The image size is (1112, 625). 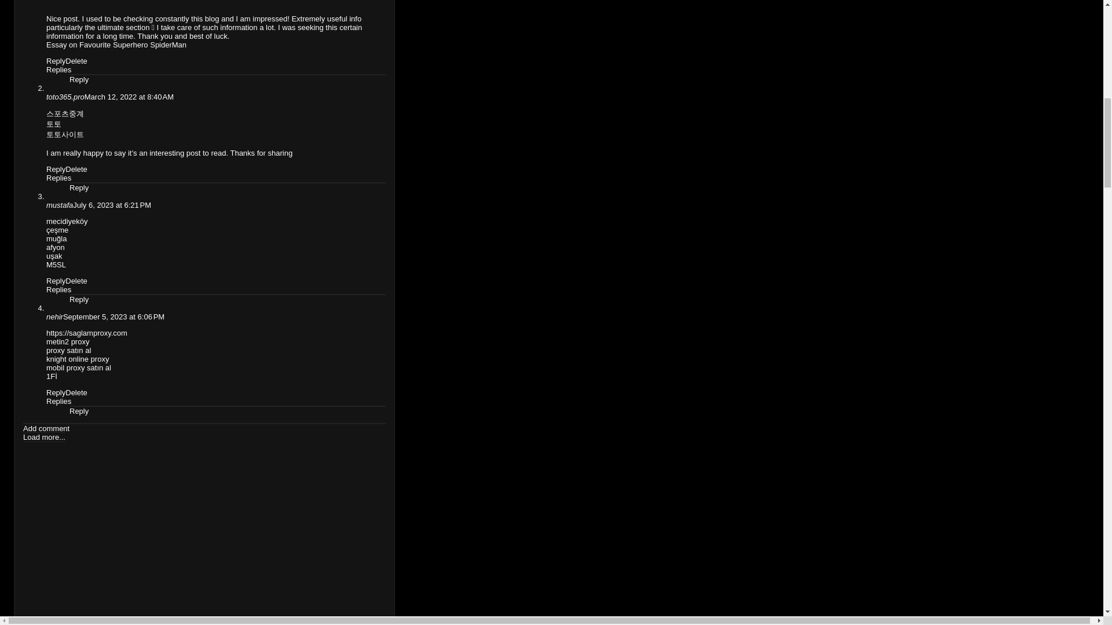 I want to click on toto365.pro, so click(x=65, y=96).